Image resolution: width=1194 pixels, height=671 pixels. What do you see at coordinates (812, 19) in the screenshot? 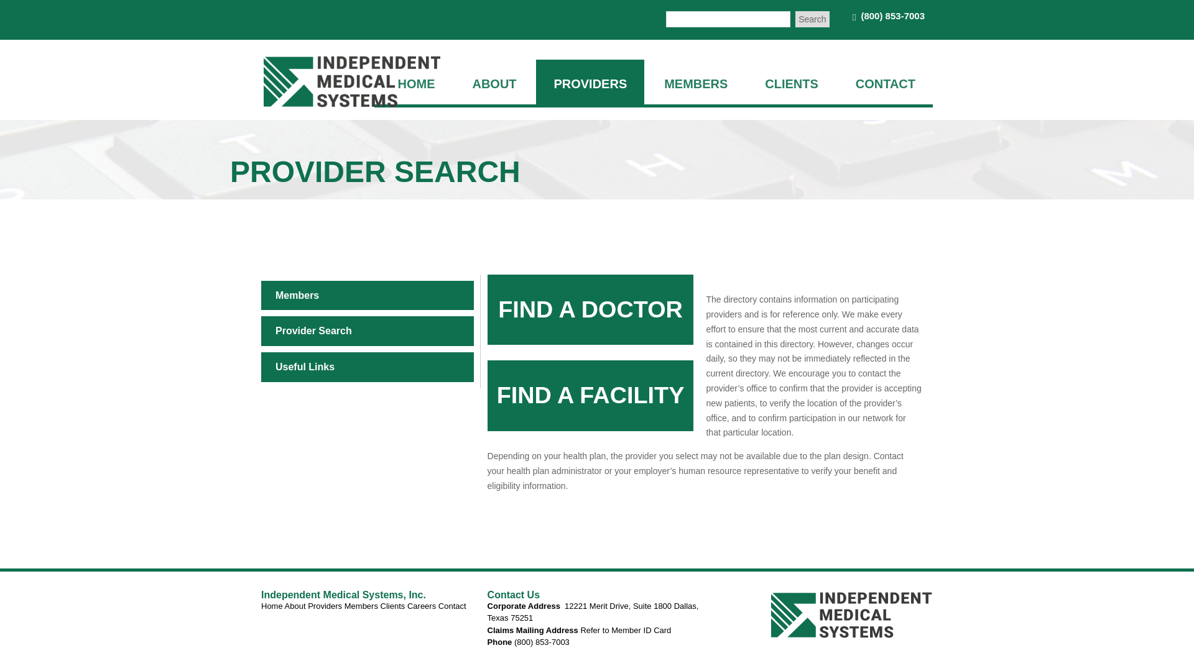
I see `Search` at bounding box center [812, 19].